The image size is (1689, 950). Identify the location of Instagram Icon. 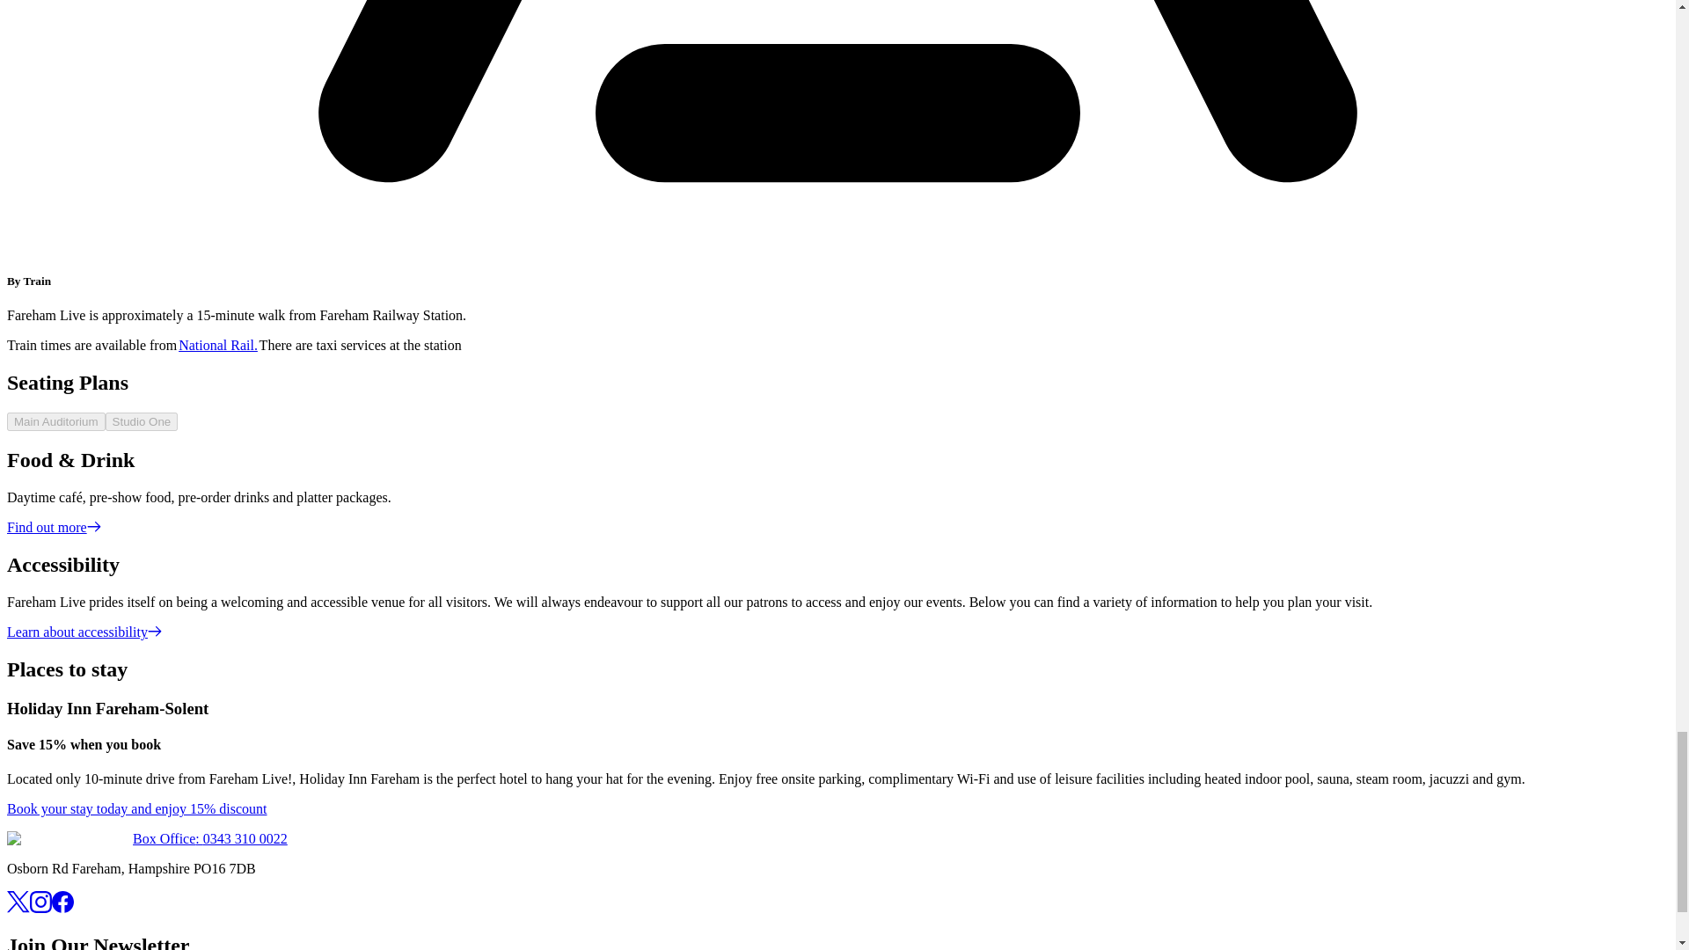
(40, 908).